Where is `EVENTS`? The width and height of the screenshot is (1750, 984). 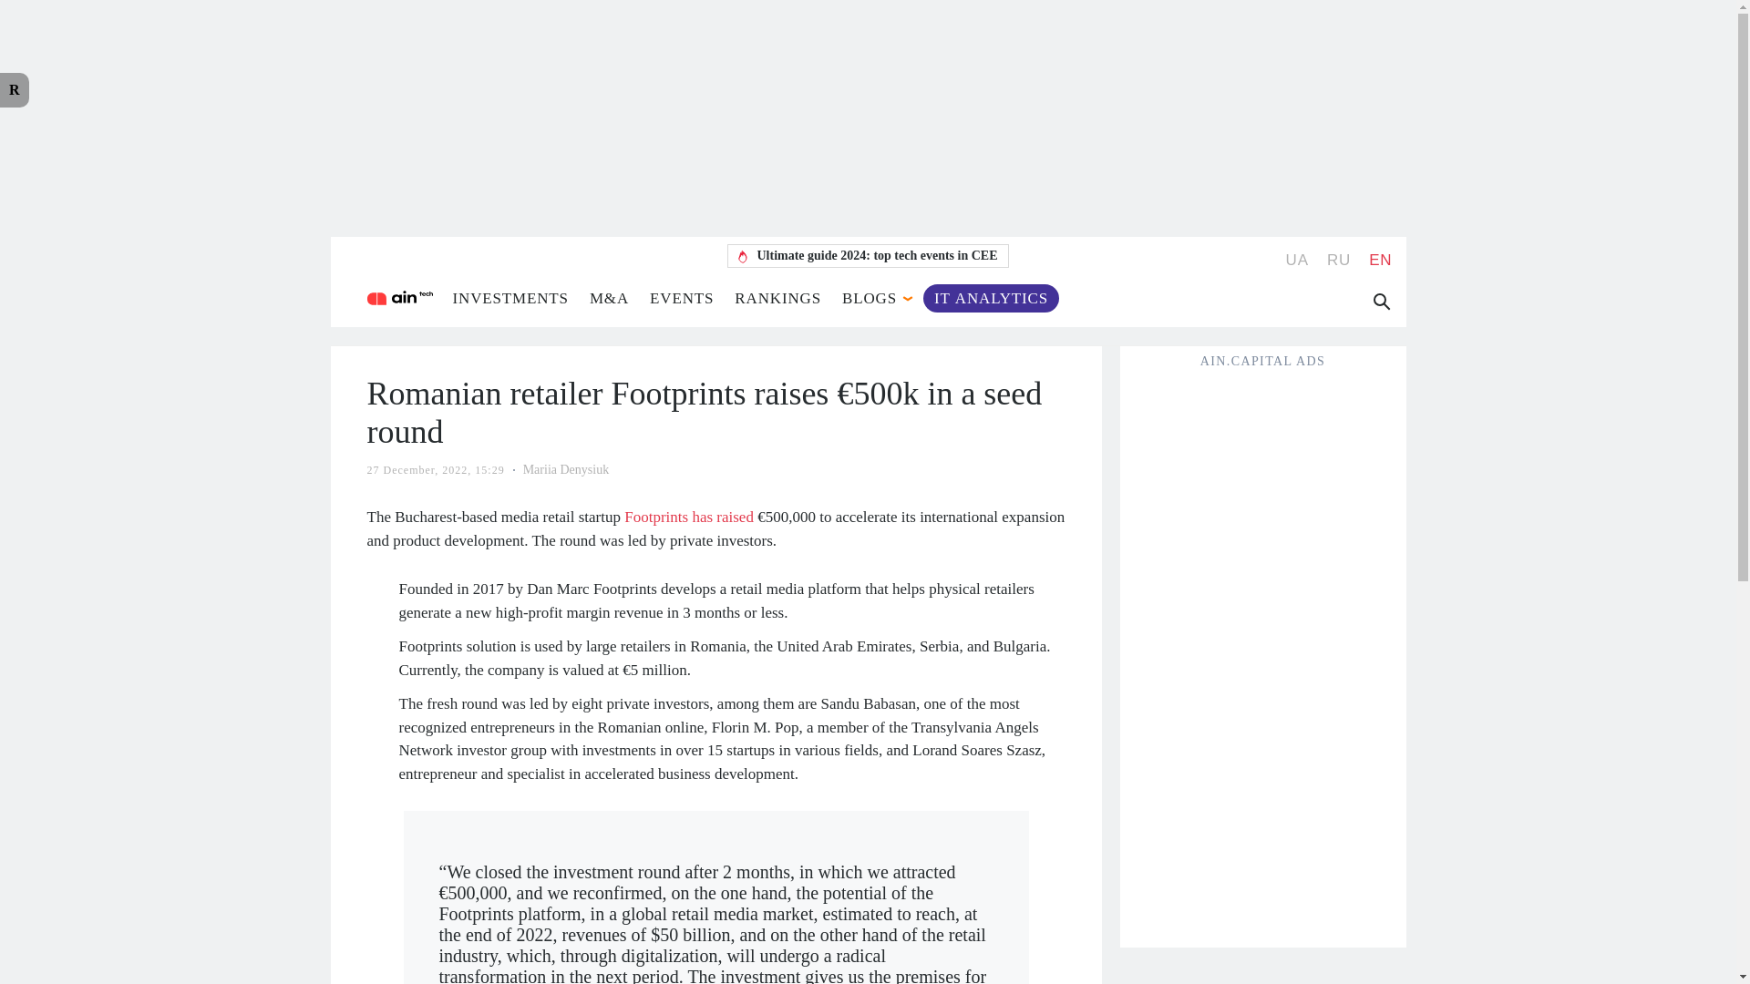
EVENTS is located at coordinates (682, 297).